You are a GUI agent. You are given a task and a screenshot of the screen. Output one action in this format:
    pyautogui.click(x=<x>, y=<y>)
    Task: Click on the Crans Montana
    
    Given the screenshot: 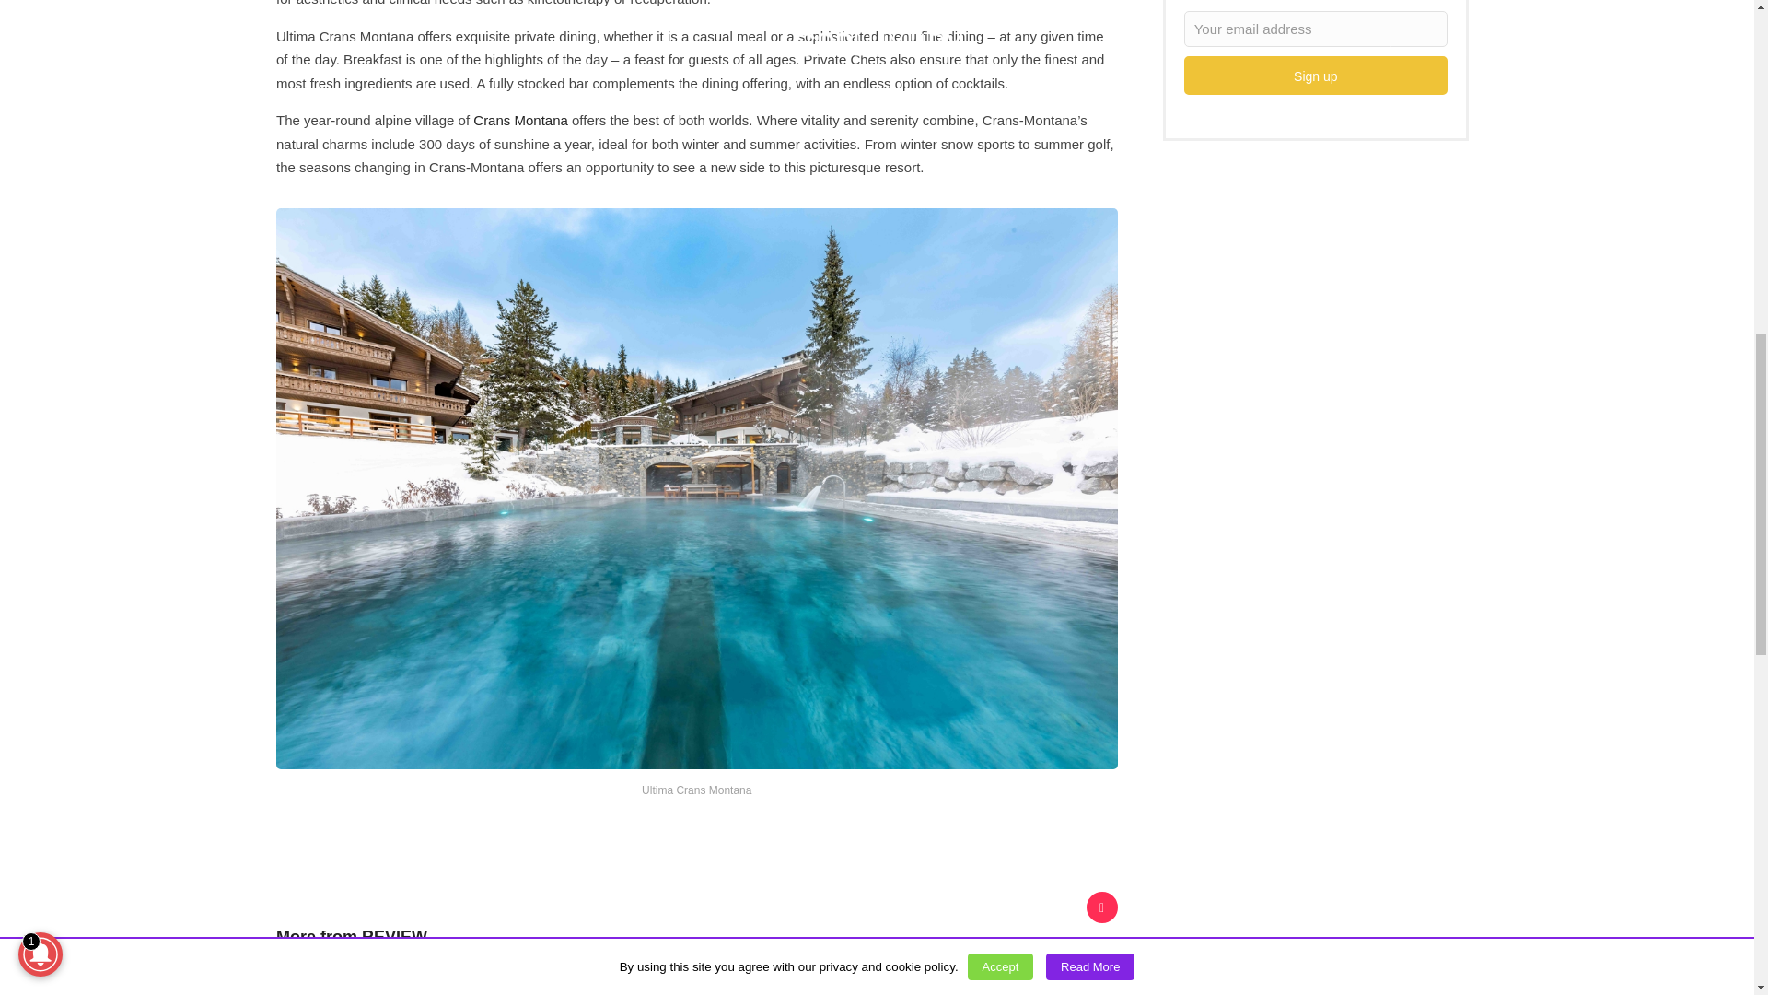 What is the action you would take?
    pyautogui.click(x=520, y=120)
    